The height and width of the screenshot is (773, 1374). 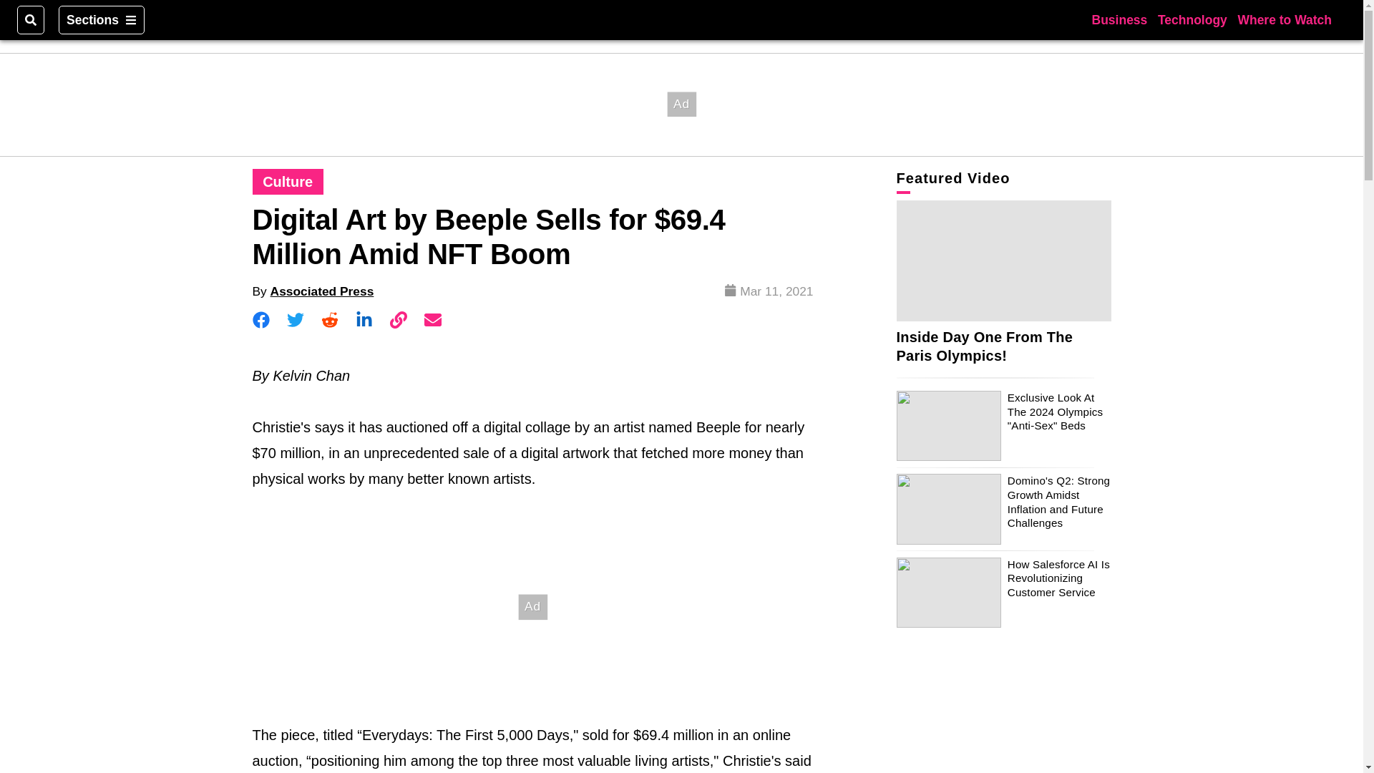 I want to click on Sections, so click(x=102, y=19).